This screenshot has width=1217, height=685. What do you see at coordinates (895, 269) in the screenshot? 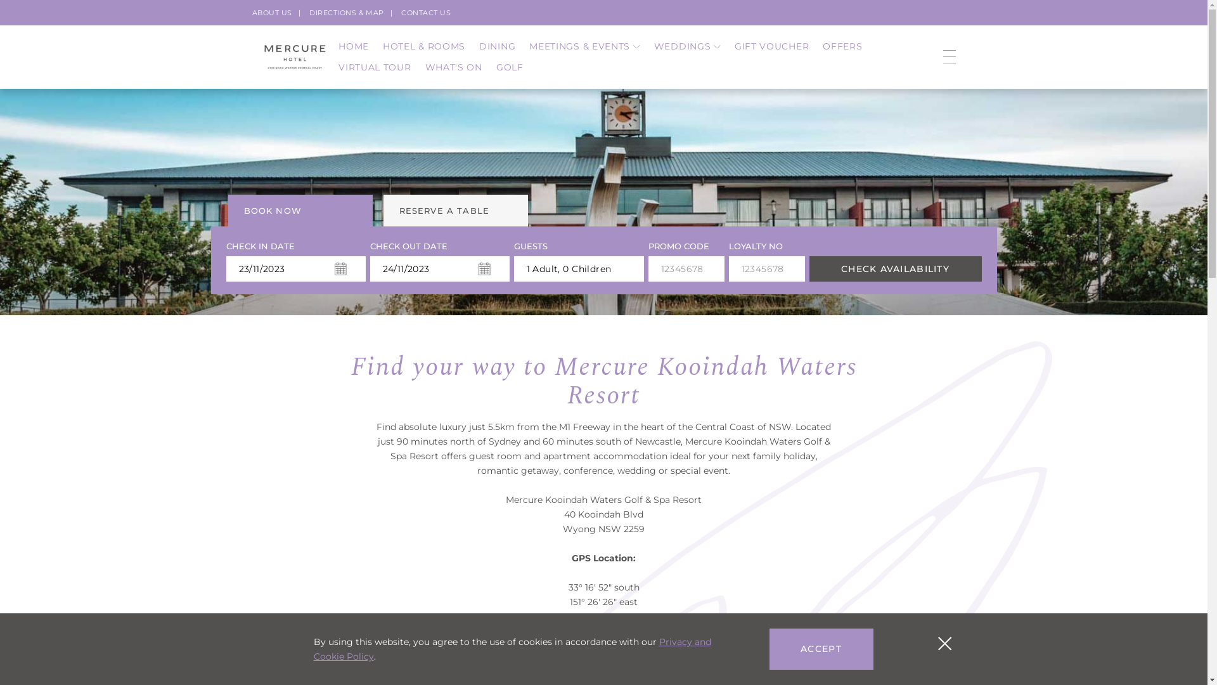
I see `CHECK AVAILABILITY` at bounding box center [895, 269].